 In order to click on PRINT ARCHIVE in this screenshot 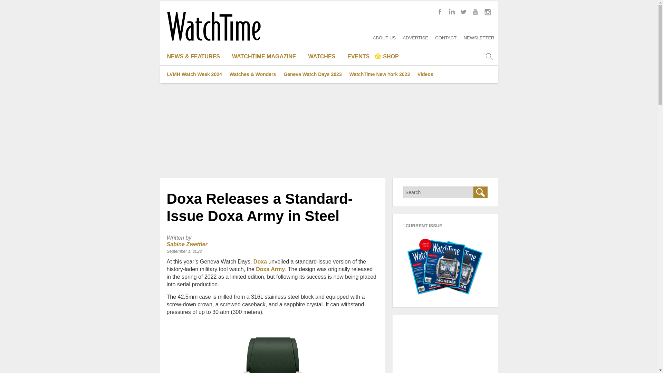, I will do `click(267, 91)`.